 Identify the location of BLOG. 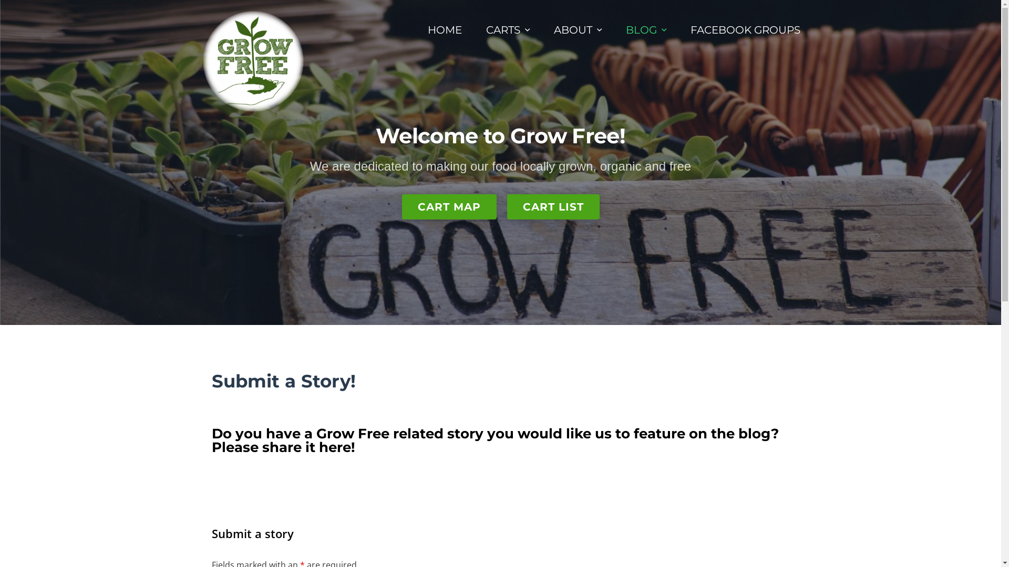
(645, 30).